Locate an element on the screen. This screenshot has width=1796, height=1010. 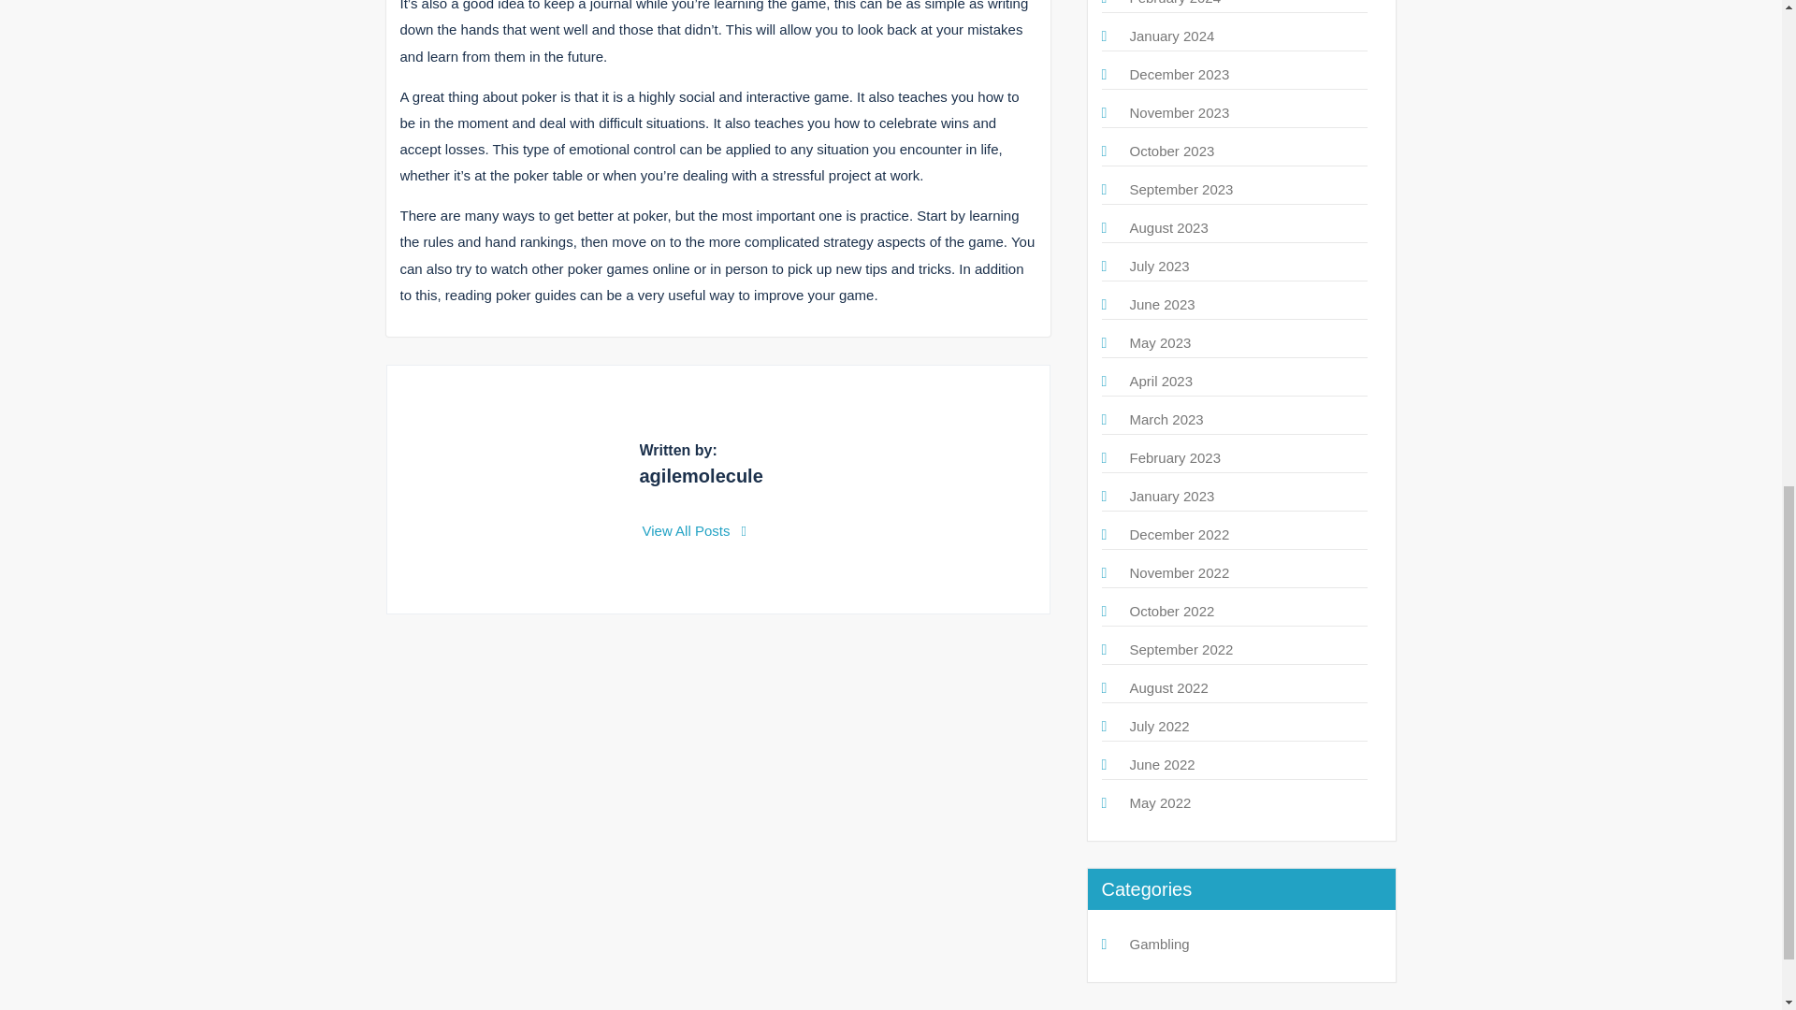
September 2022 is located at coordinates (1181, 649).